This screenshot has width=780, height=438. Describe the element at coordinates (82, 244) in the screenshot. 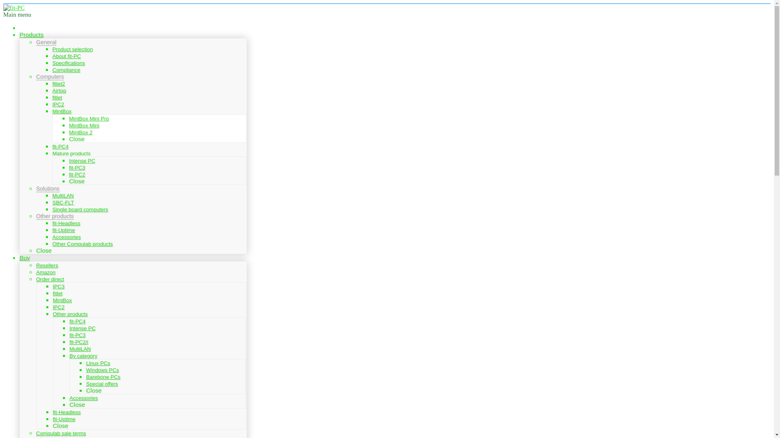

I see `Other Compulab products` at that location.